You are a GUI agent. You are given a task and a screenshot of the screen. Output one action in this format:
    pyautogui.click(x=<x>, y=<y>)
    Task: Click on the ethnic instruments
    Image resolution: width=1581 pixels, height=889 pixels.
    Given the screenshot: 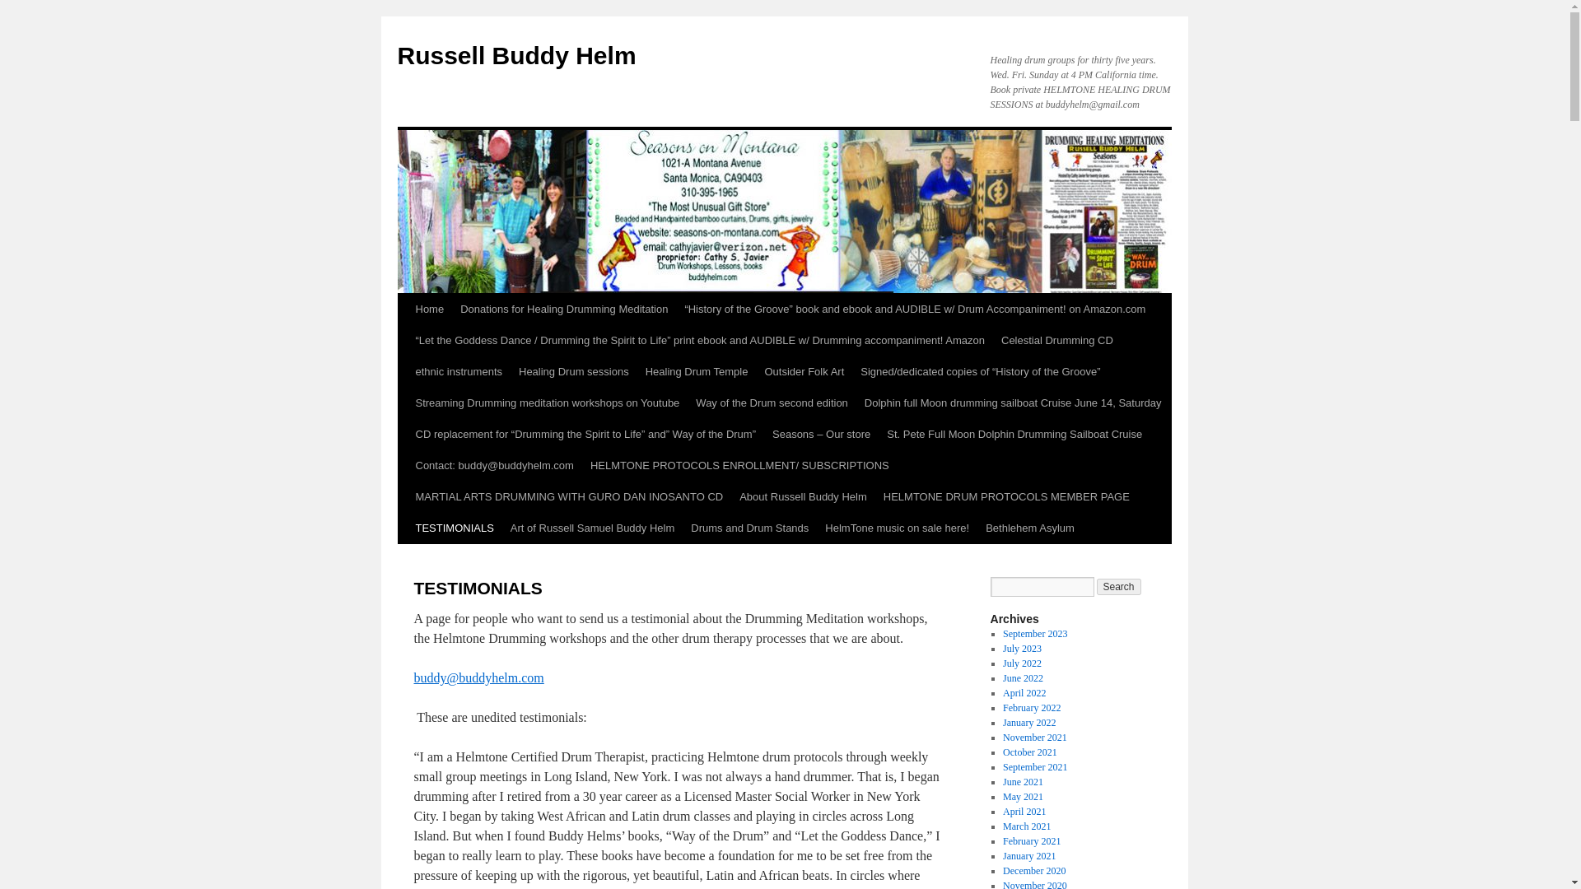 What is the action you would take?
    pyautogui.click(x=458, y=372)
    